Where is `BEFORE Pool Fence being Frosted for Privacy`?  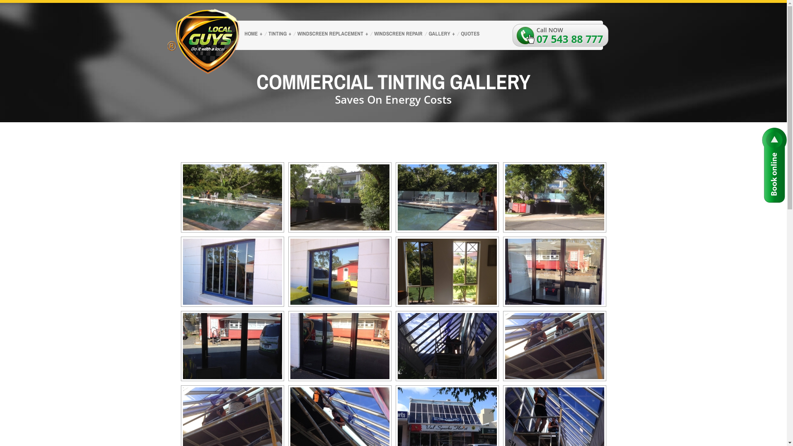
BEFORE Pool Fence being Frosted for Privacy is located at coordinates (340, 197).